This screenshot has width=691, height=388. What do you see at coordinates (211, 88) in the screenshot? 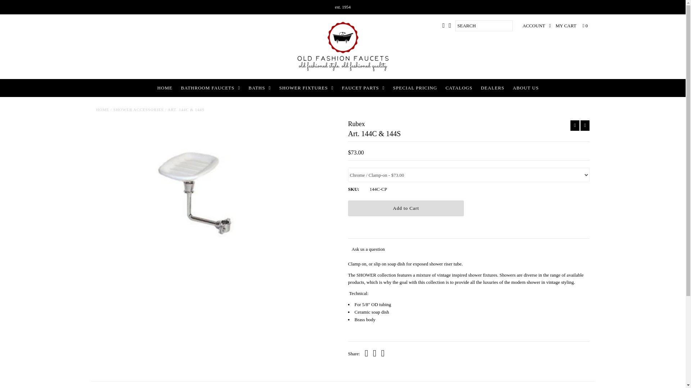
I see `BATHROOM FAUCETS` at bounding box center [211, 88].